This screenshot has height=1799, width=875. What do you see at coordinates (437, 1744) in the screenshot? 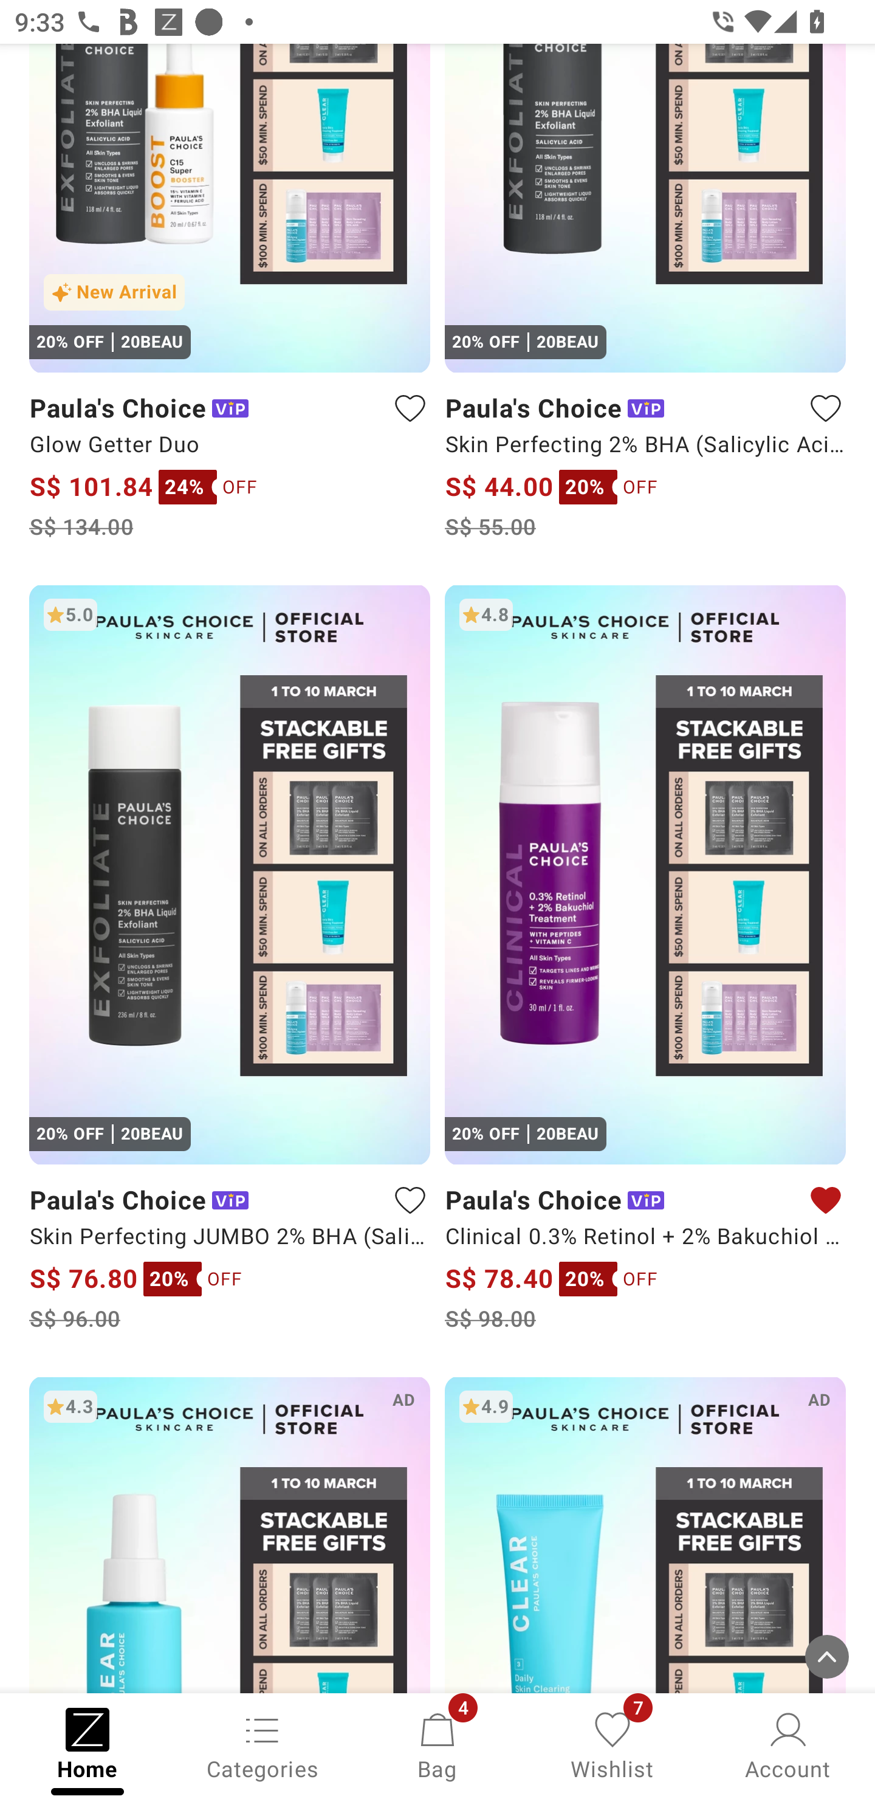
I see `Bag, 4 new notifications Bag` at bounding box center [437, 1744].